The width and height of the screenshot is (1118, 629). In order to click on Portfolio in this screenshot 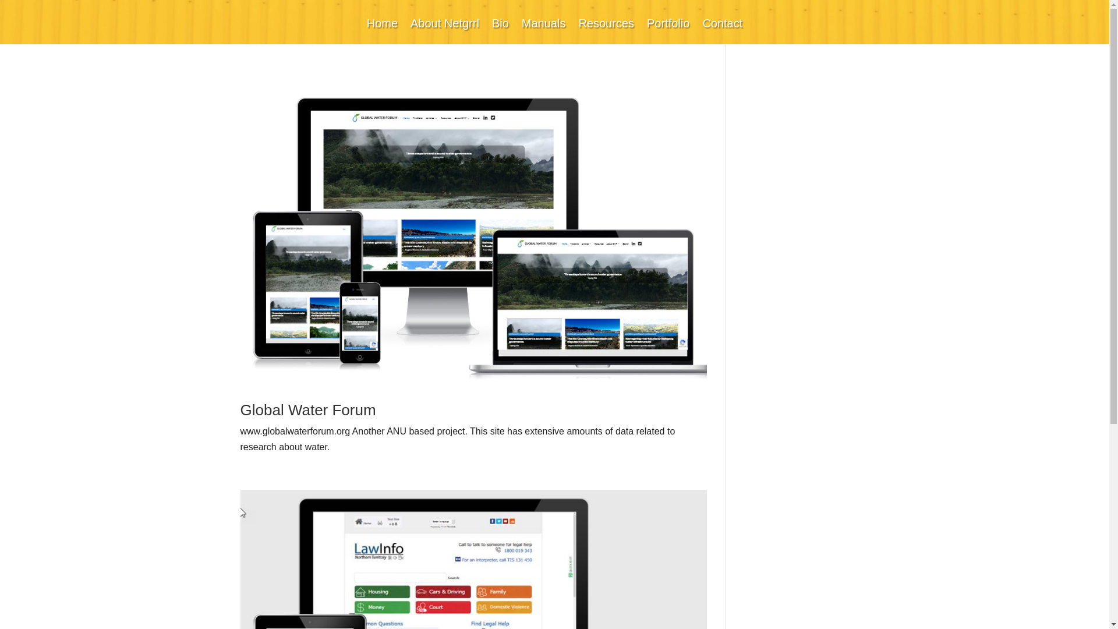, I will do `click(668, 31)`.